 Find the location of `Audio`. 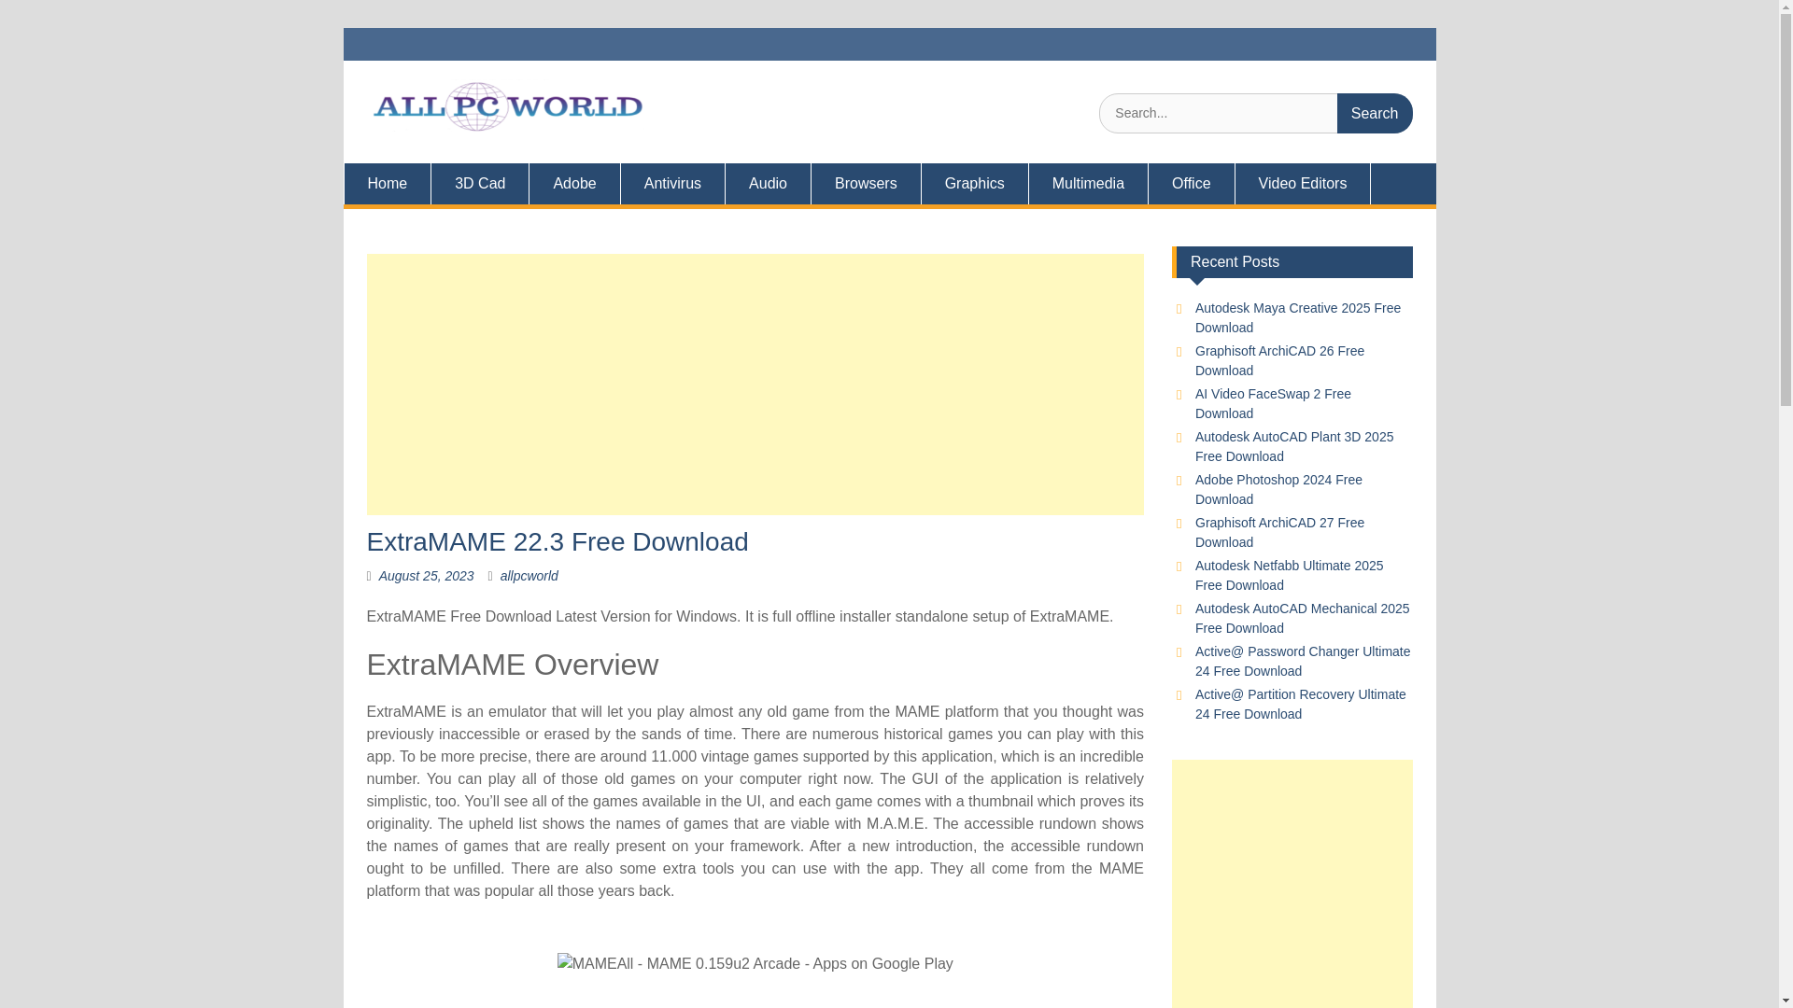

Audio is located at coordinates (769, 183).